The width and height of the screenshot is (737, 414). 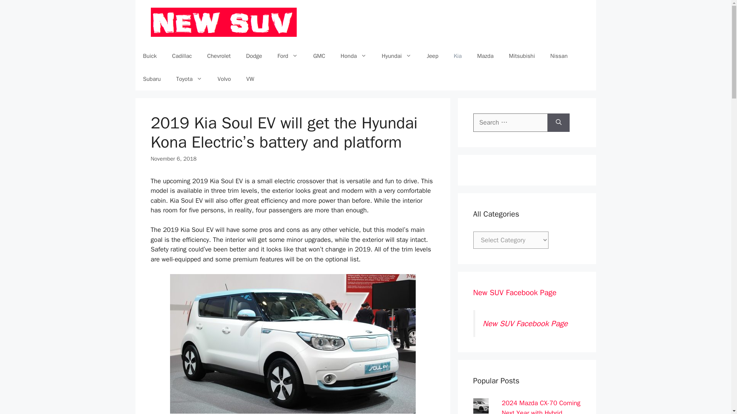 I want to click on Mazda, so click(x=485, y=56).